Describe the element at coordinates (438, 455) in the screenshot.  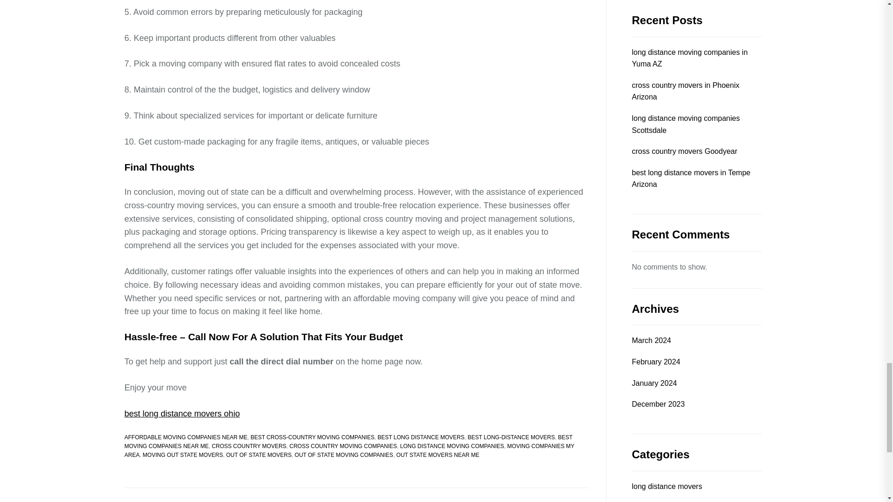
I see `OUT STATE MOVERS NEAR ME` at that location.